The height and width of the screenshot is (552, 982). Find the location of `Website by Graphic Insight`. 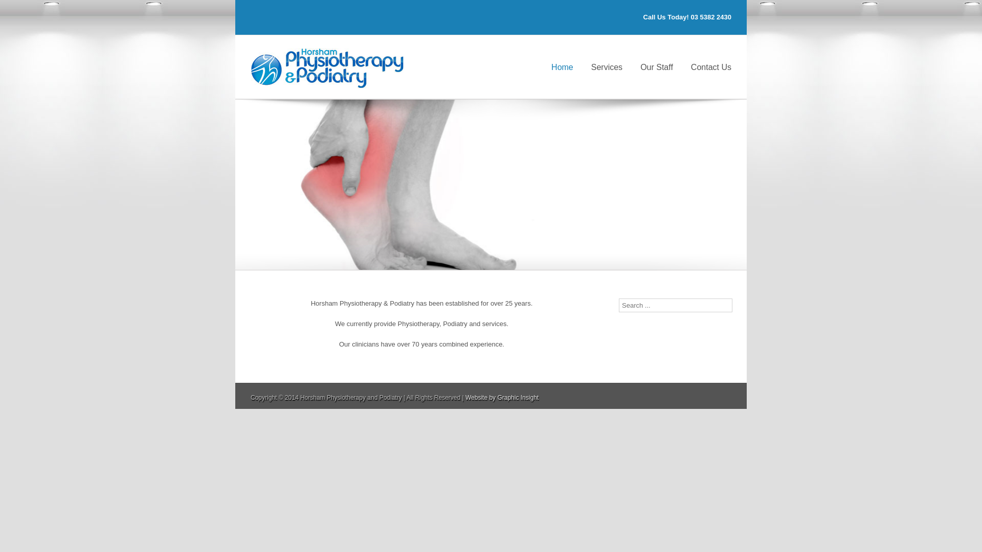

Website by Graphic Insight is located at coordinates (502, 398).